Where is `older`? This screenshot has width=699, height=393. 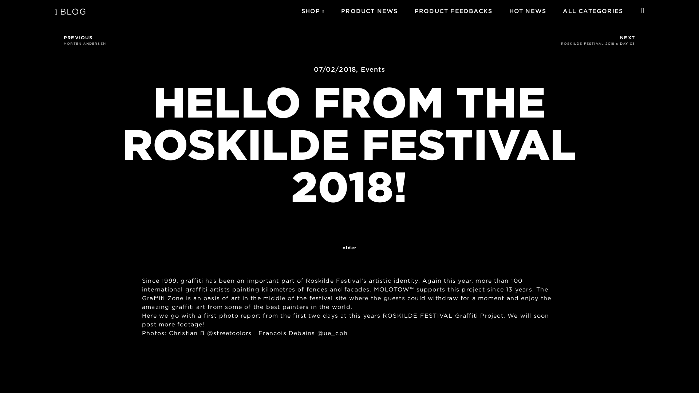 older is located at coordinates (349, 247).